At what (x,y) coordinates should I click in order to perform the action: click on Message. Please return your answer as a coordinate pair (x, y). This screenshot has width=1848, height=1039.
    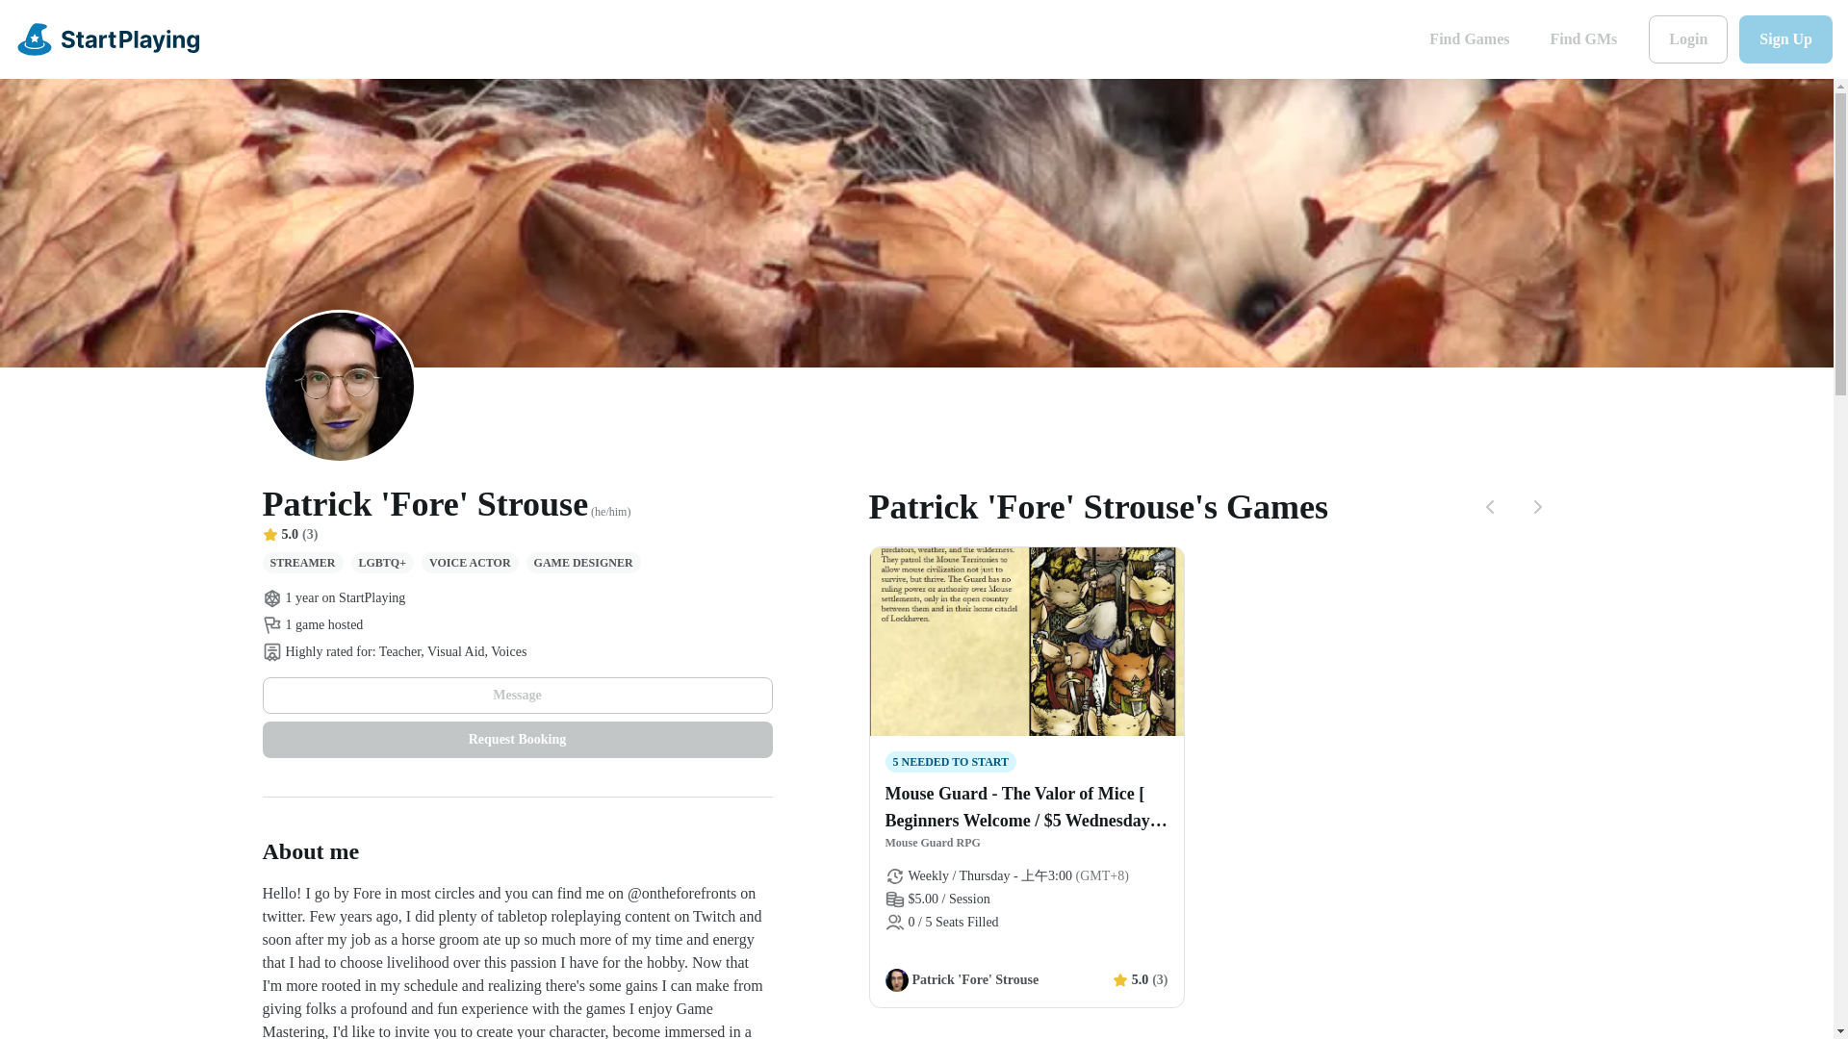
    Looking at the image, I should click on (517, 695).